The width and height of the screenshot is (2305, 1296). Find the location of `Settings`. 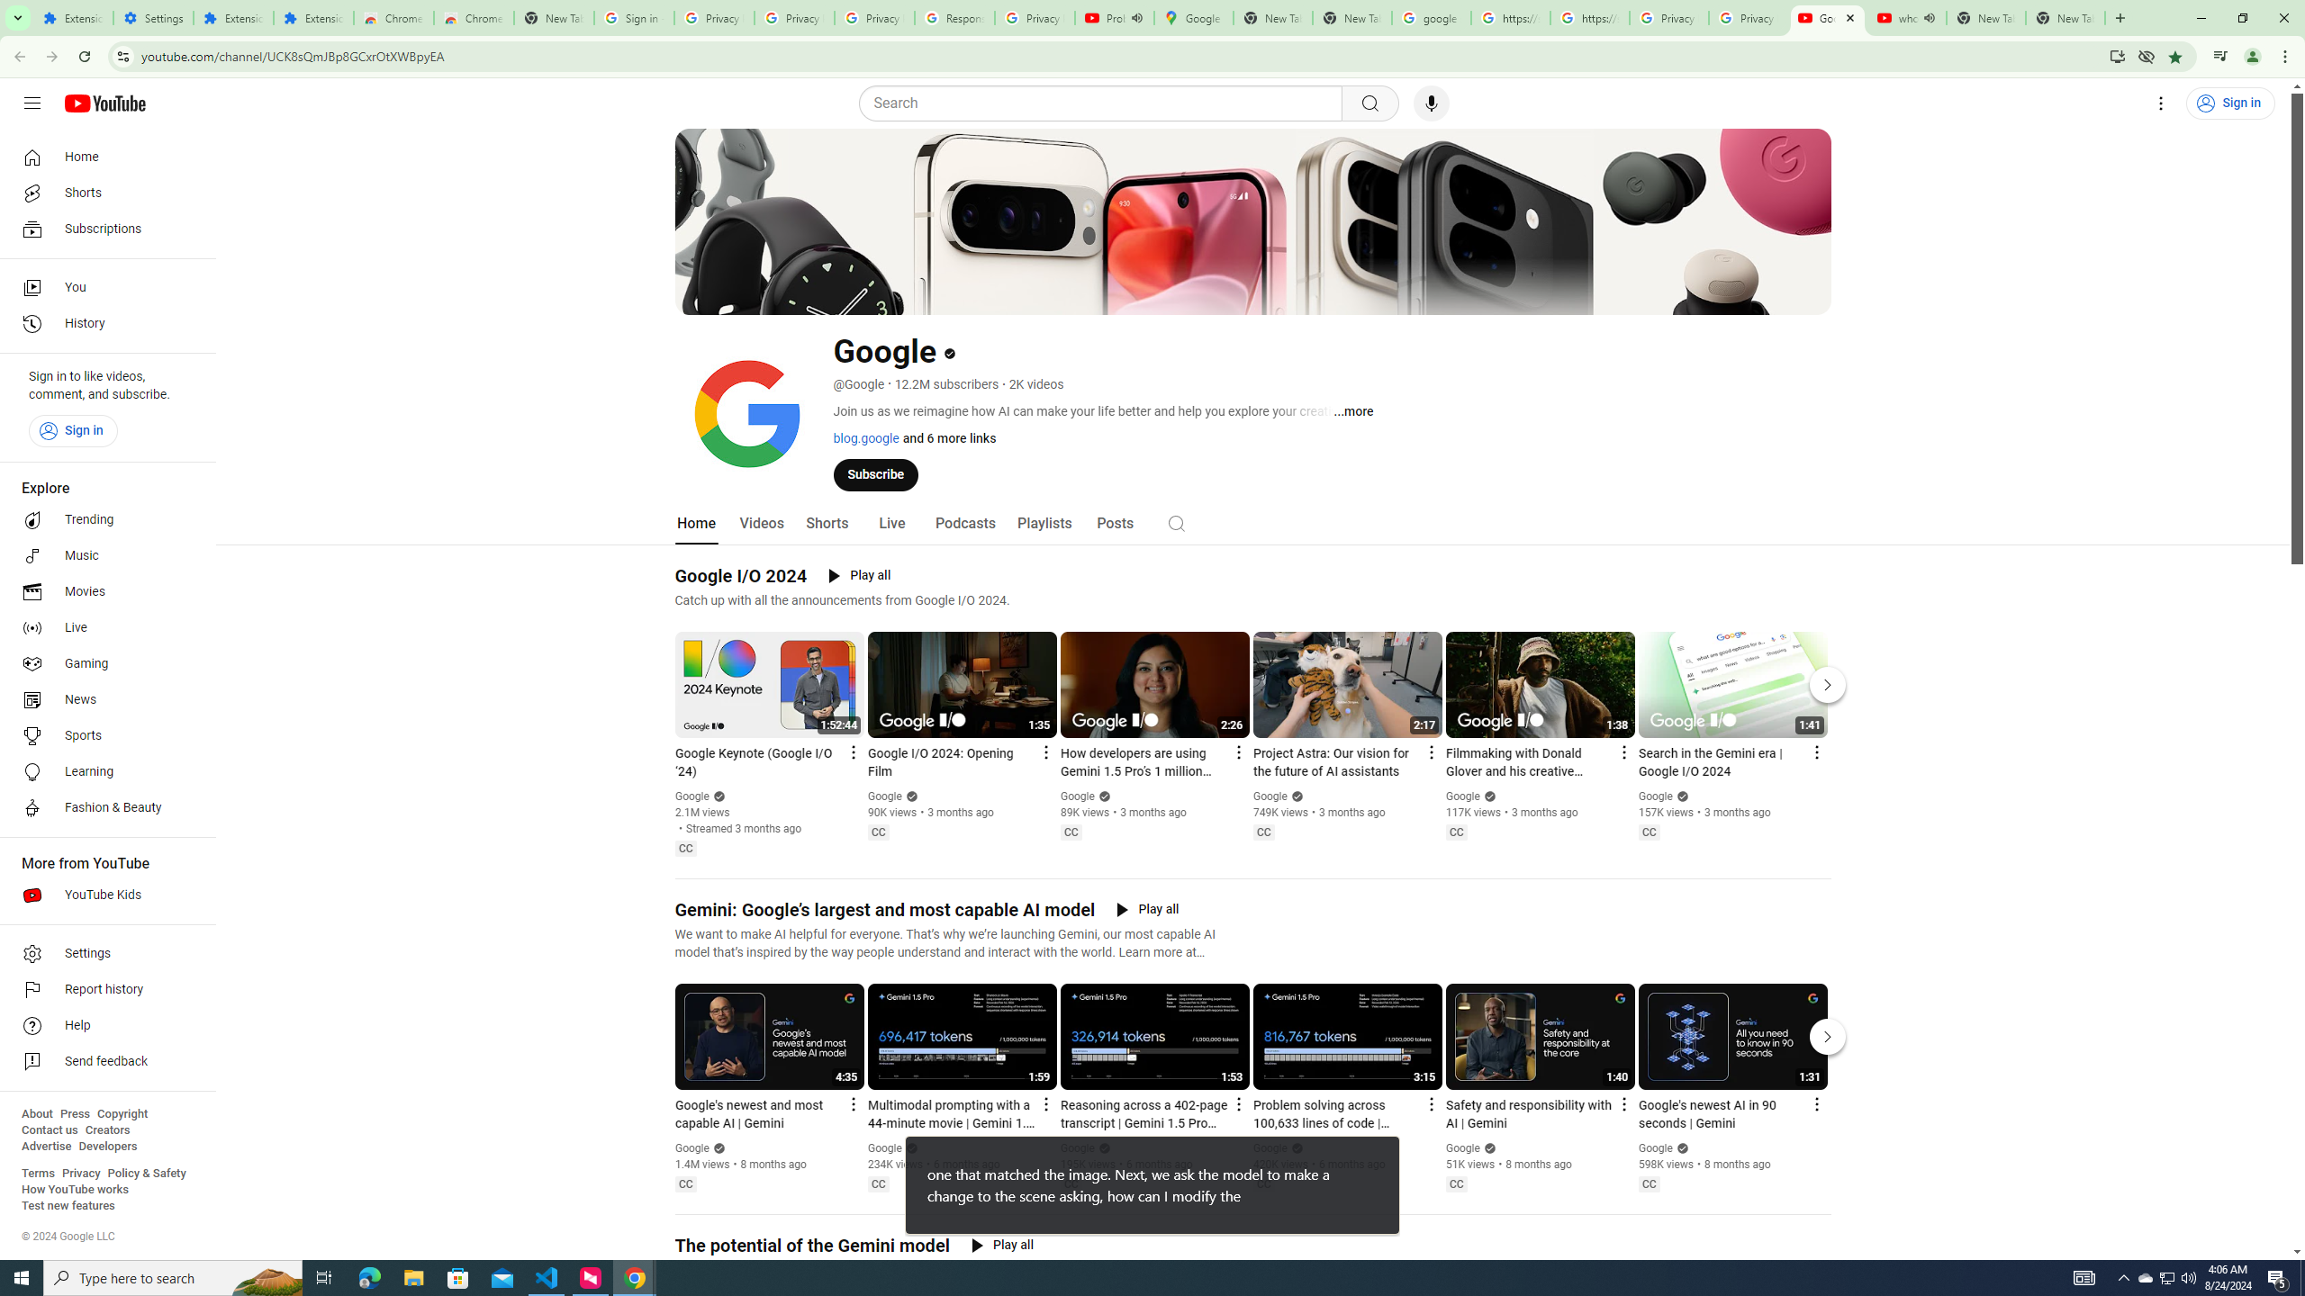

Settings is located at coordinates (2161, 103).